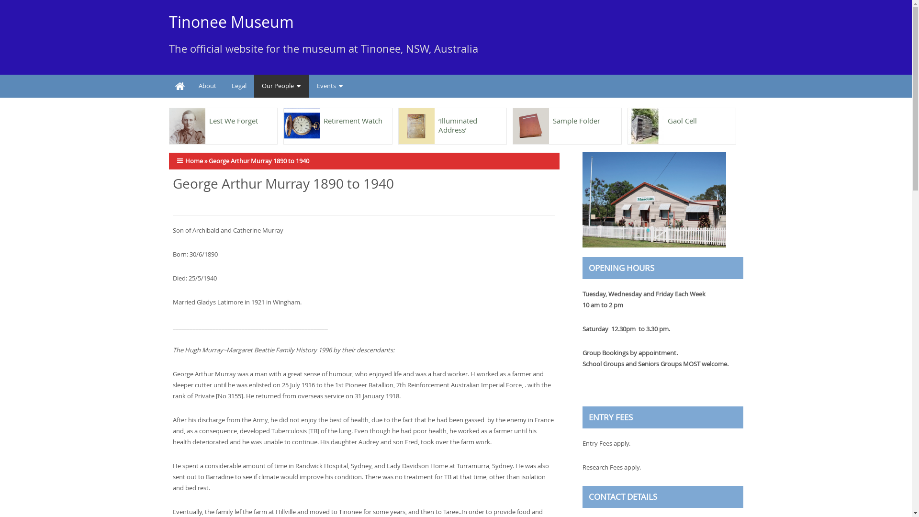 This screenshot has height=517, width=919. I want to click on Home, so click(193, 161).